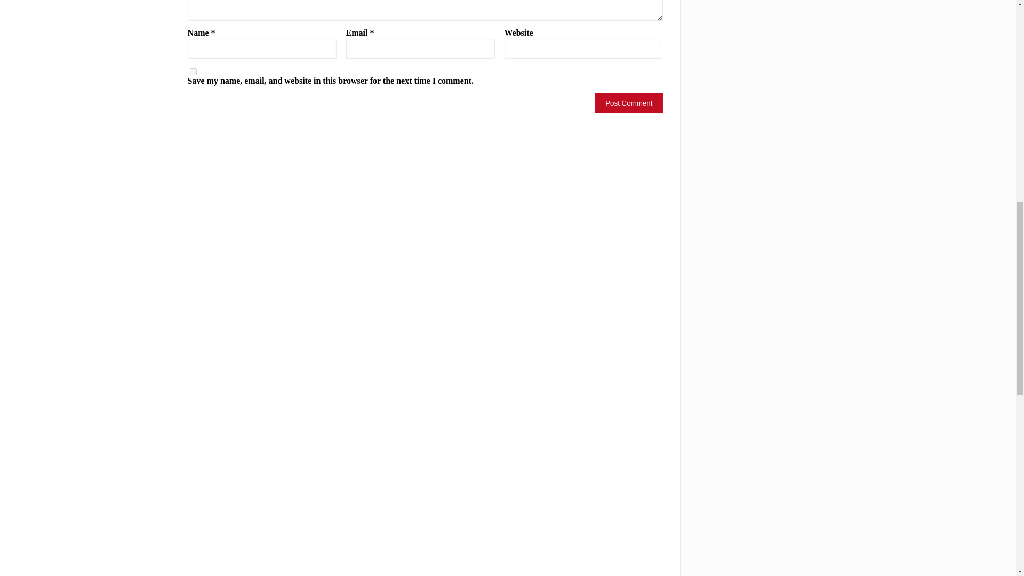  What do you see at coordinates (193, 71) in the screenshot?
I see `yes` at bounding box center [193, 71].